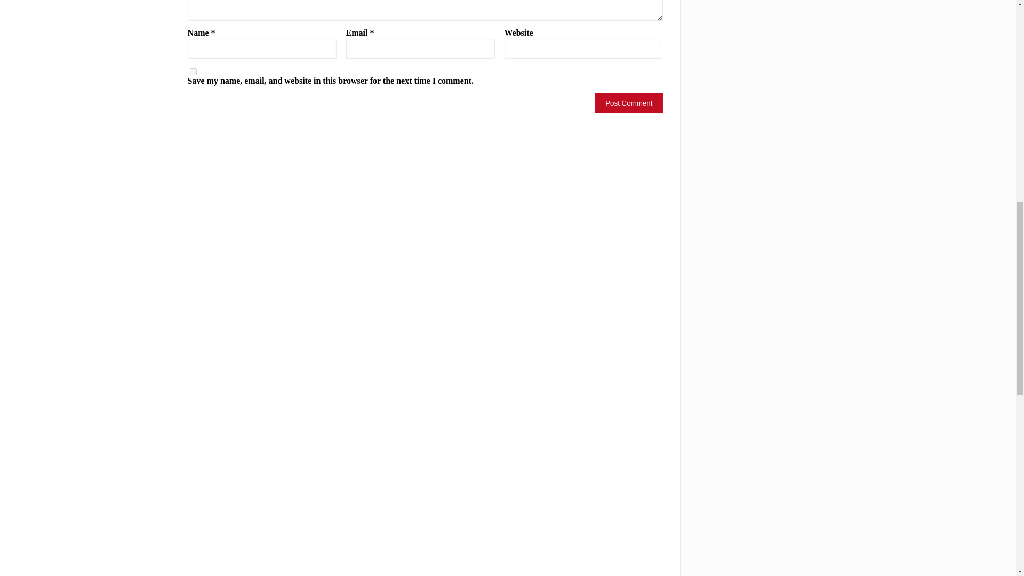  What do you see at coordinates (193, 71) in the screenshot?
I see `yes` at bounding box center [193, 71].